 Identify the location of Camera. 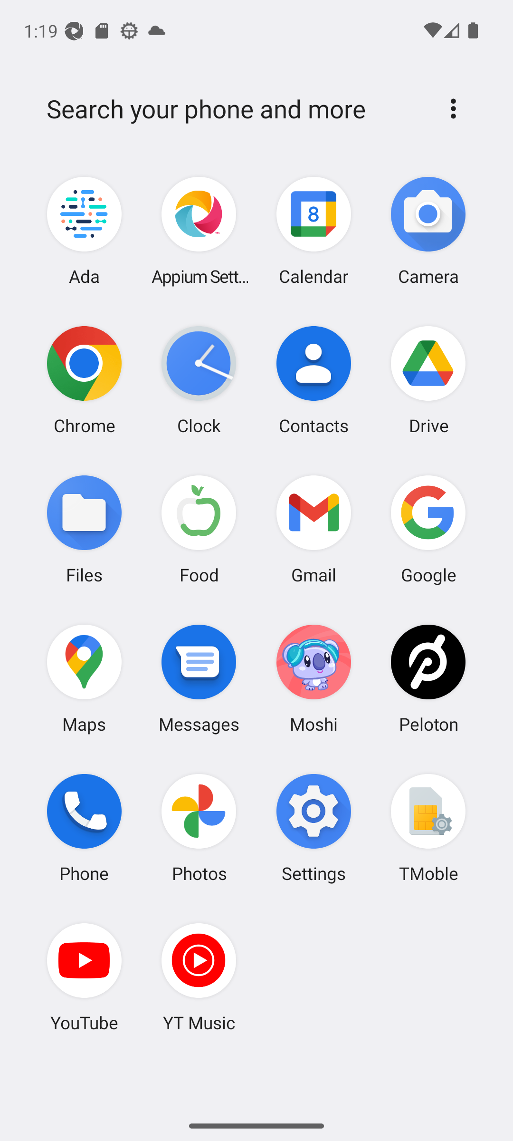
(428, 231).